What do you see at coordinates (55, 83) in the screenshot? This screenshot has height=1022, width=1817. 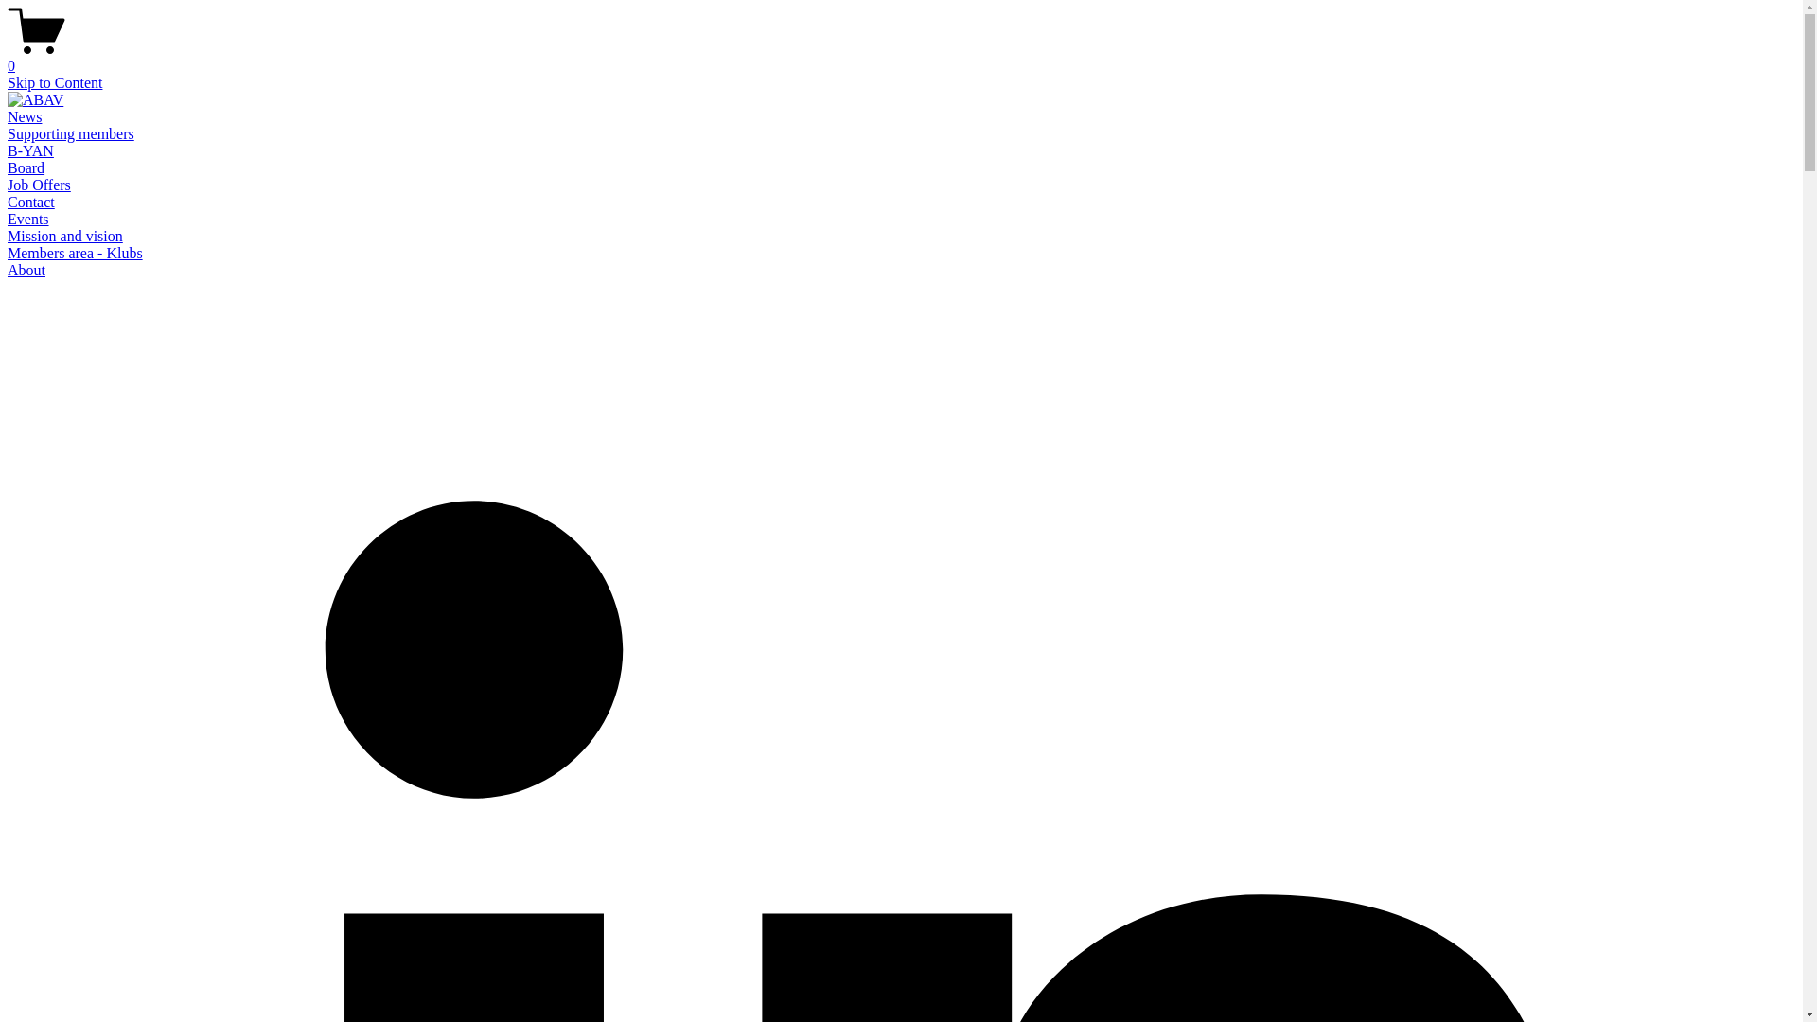 I see `Skip to Content` at bounding box center [55, 83].